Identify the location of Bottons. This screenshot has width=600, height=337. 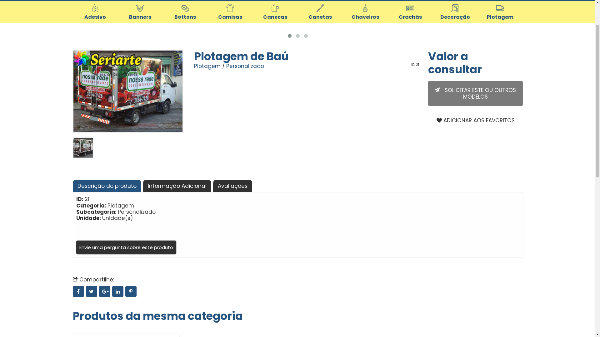
(185, 57).